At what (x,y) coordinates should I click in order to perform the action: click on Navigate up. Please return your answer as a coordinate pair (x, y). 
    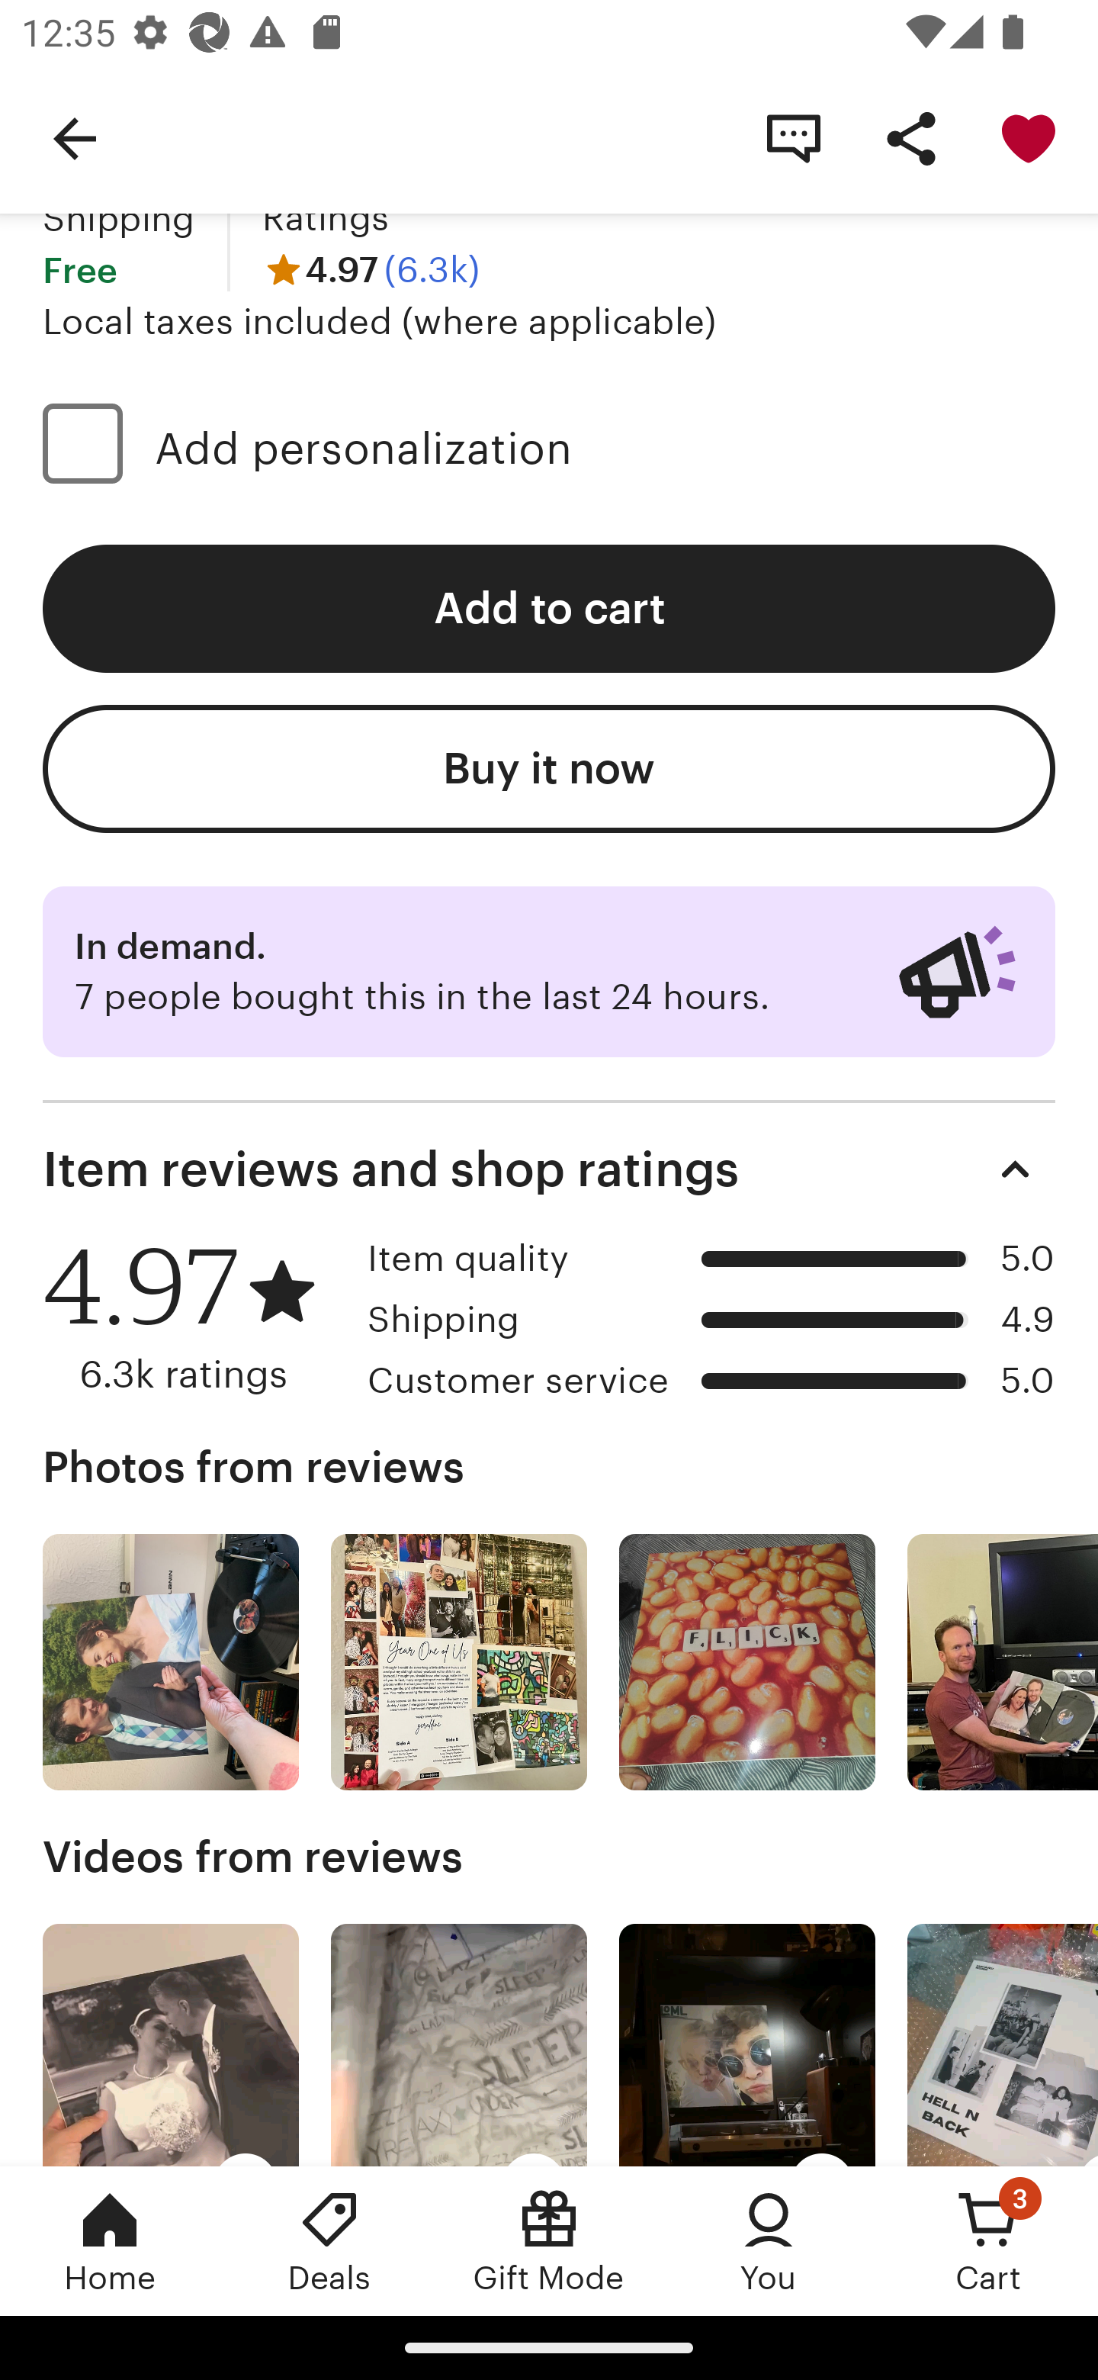
    Looking at the image, I should click on (75, 137).